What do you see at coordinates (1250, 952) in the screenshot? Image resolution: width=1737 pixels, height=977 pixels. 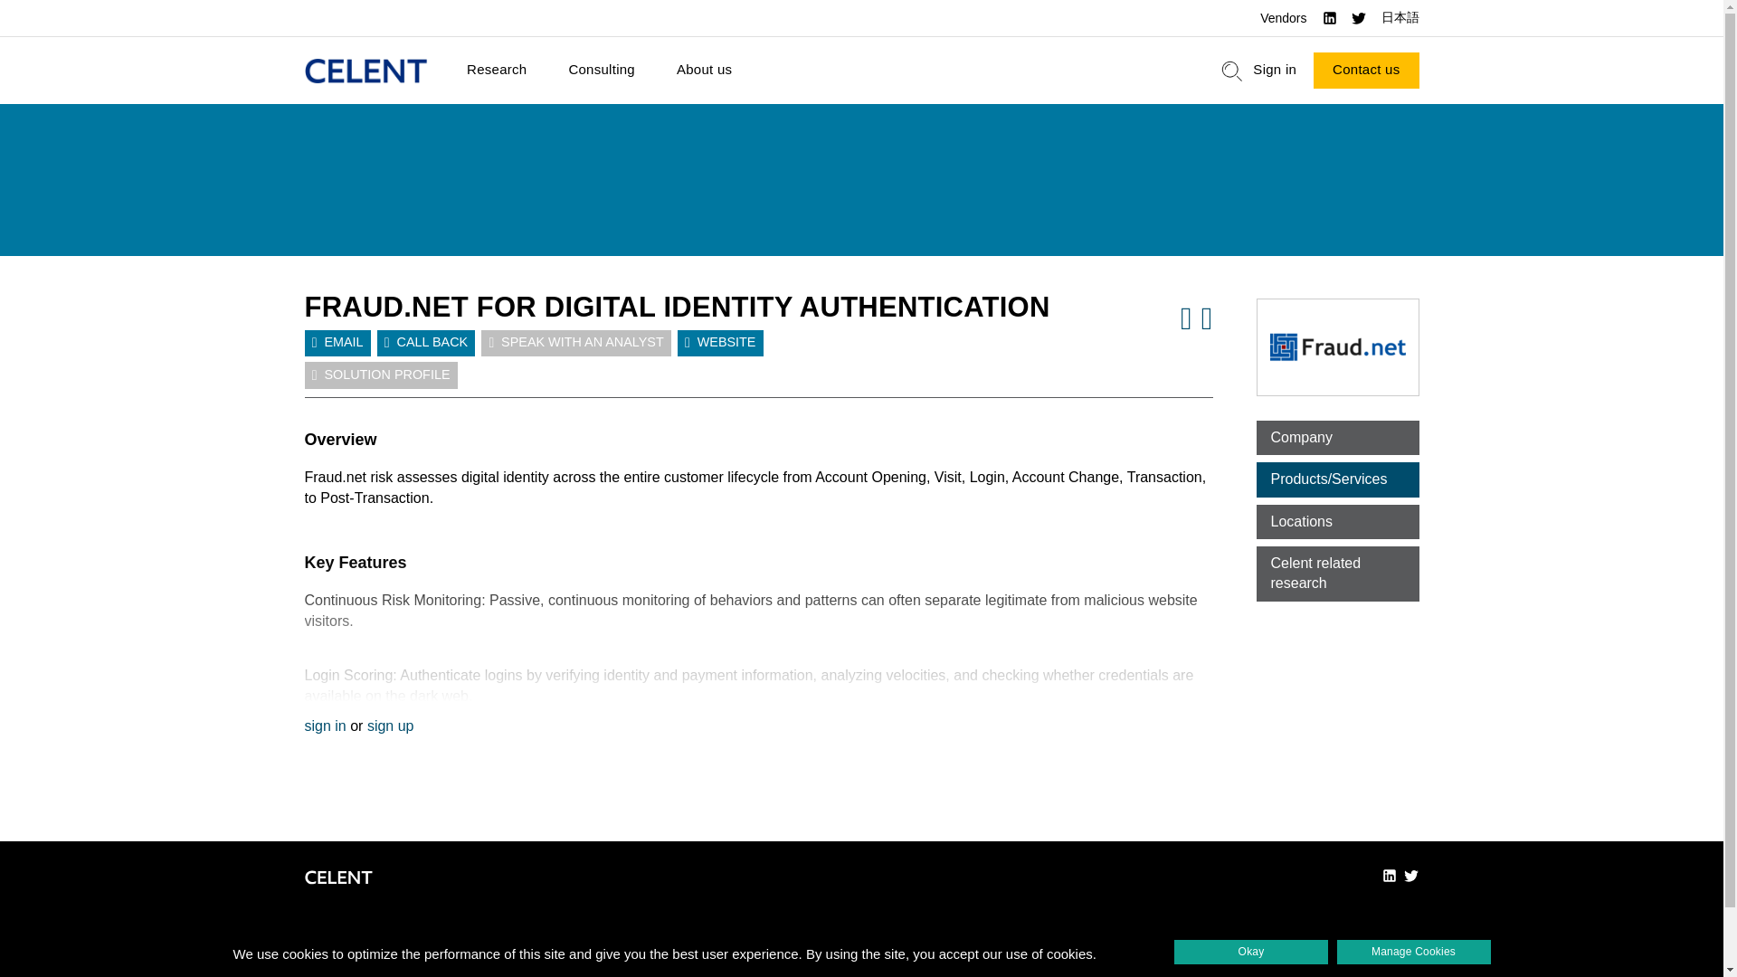 I see `Okay` at bounding box center [1250, 952].